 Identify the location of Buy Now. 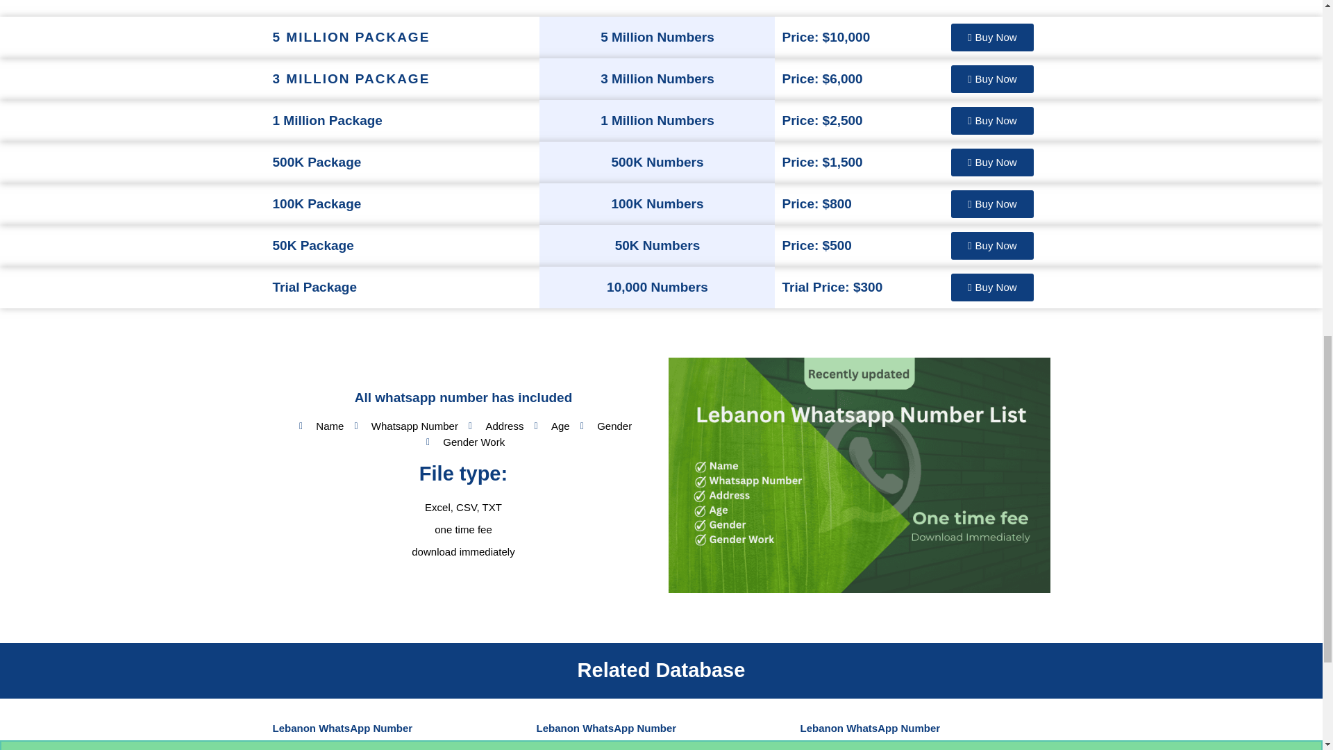
(993, 245).